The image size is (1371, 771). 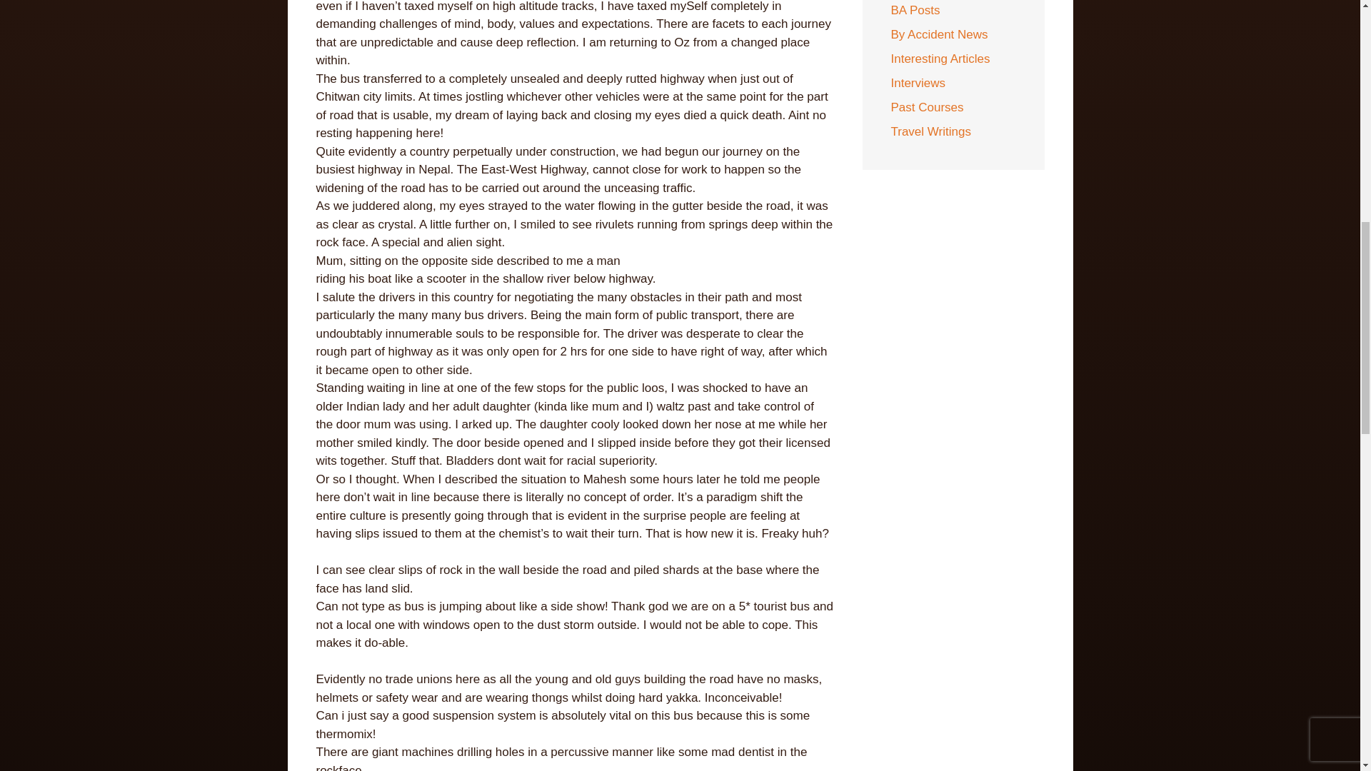 What do you see at coordinates (940, 59) in the screenshot?
I see `Interesting Articles` at bounding box center [940, 59].